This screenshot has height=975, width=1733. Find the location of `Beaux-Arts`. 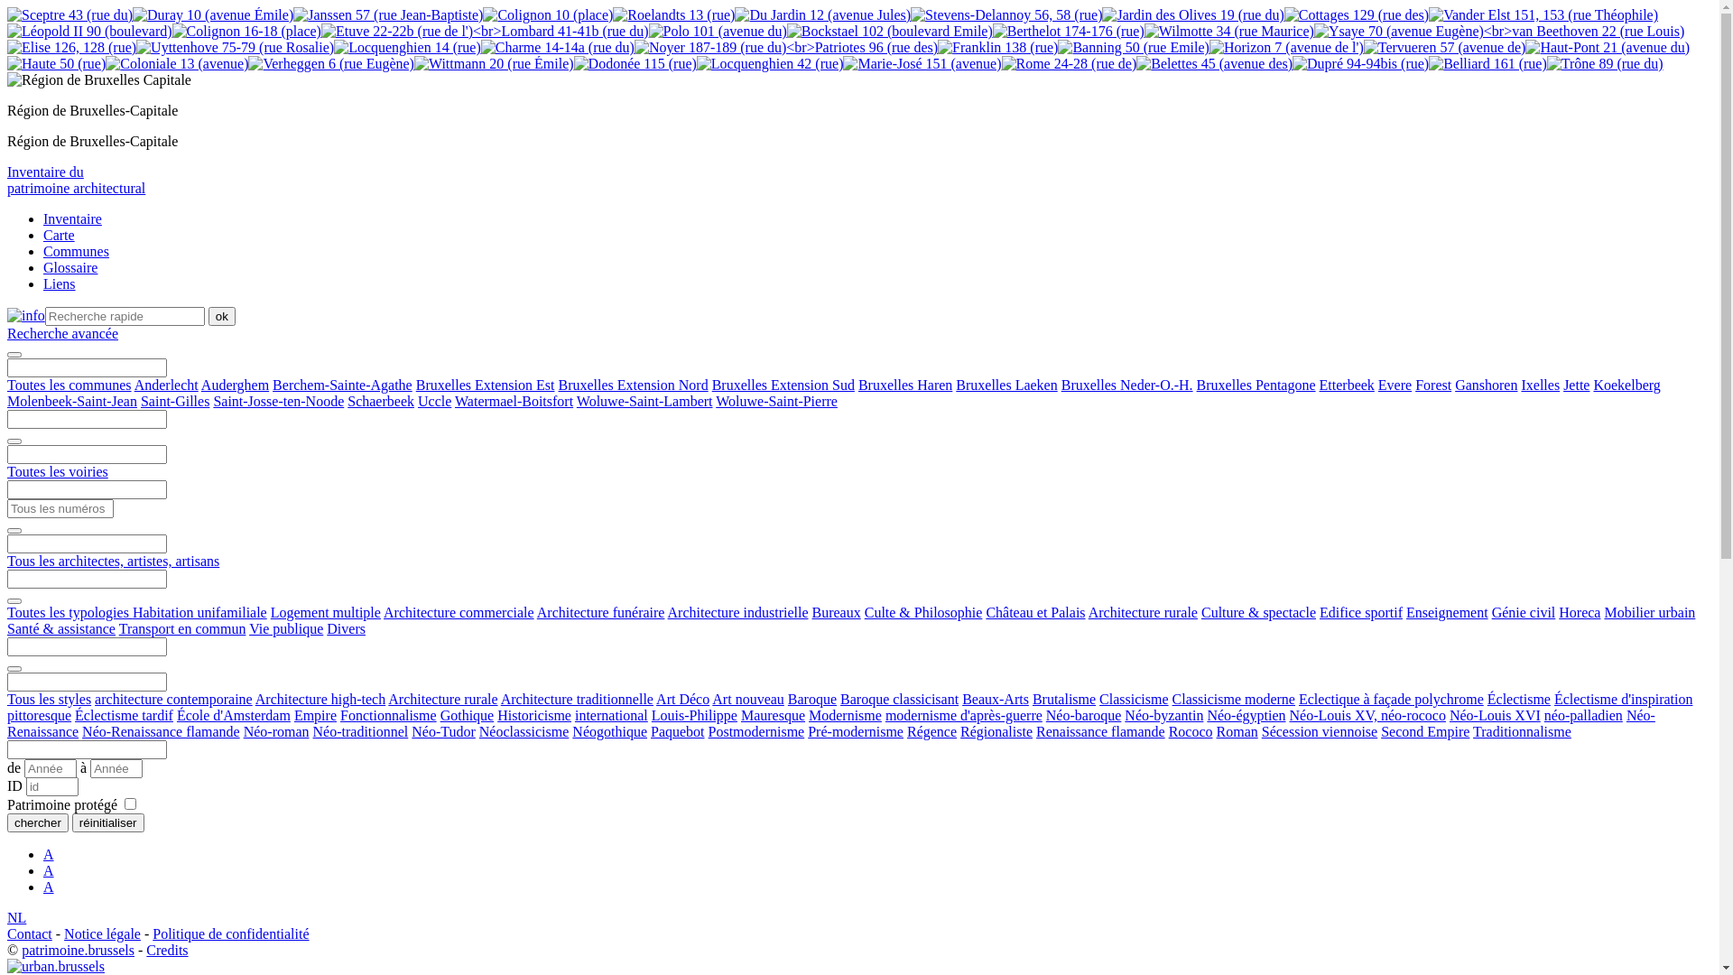

Beaux-Arts is located at coordinates (996, 699).